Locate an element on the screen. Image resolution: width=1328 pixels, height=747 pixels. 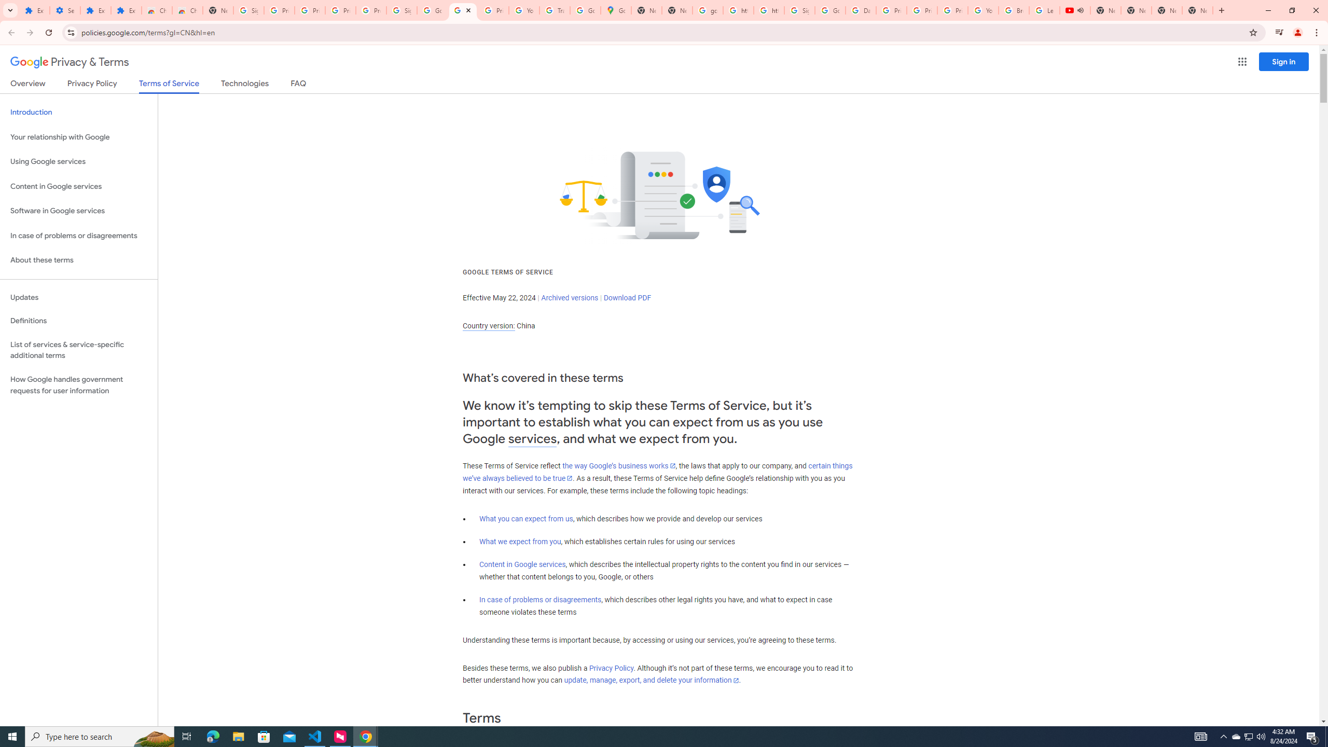
Chrome Web Store - Themes is located at coordinates (187, 10).